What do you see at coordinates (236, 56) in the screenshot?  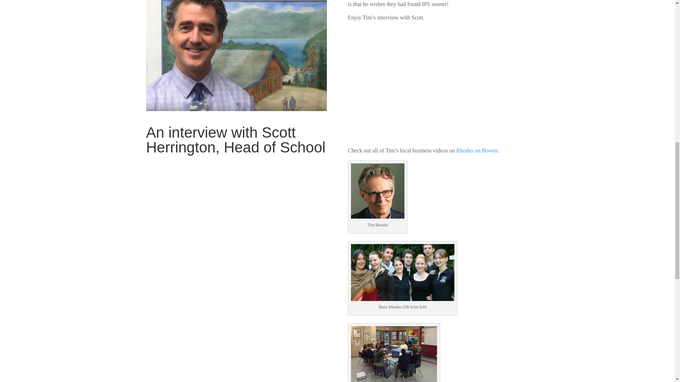 I see `Scott Herrington` at bounding box center [236, 56].